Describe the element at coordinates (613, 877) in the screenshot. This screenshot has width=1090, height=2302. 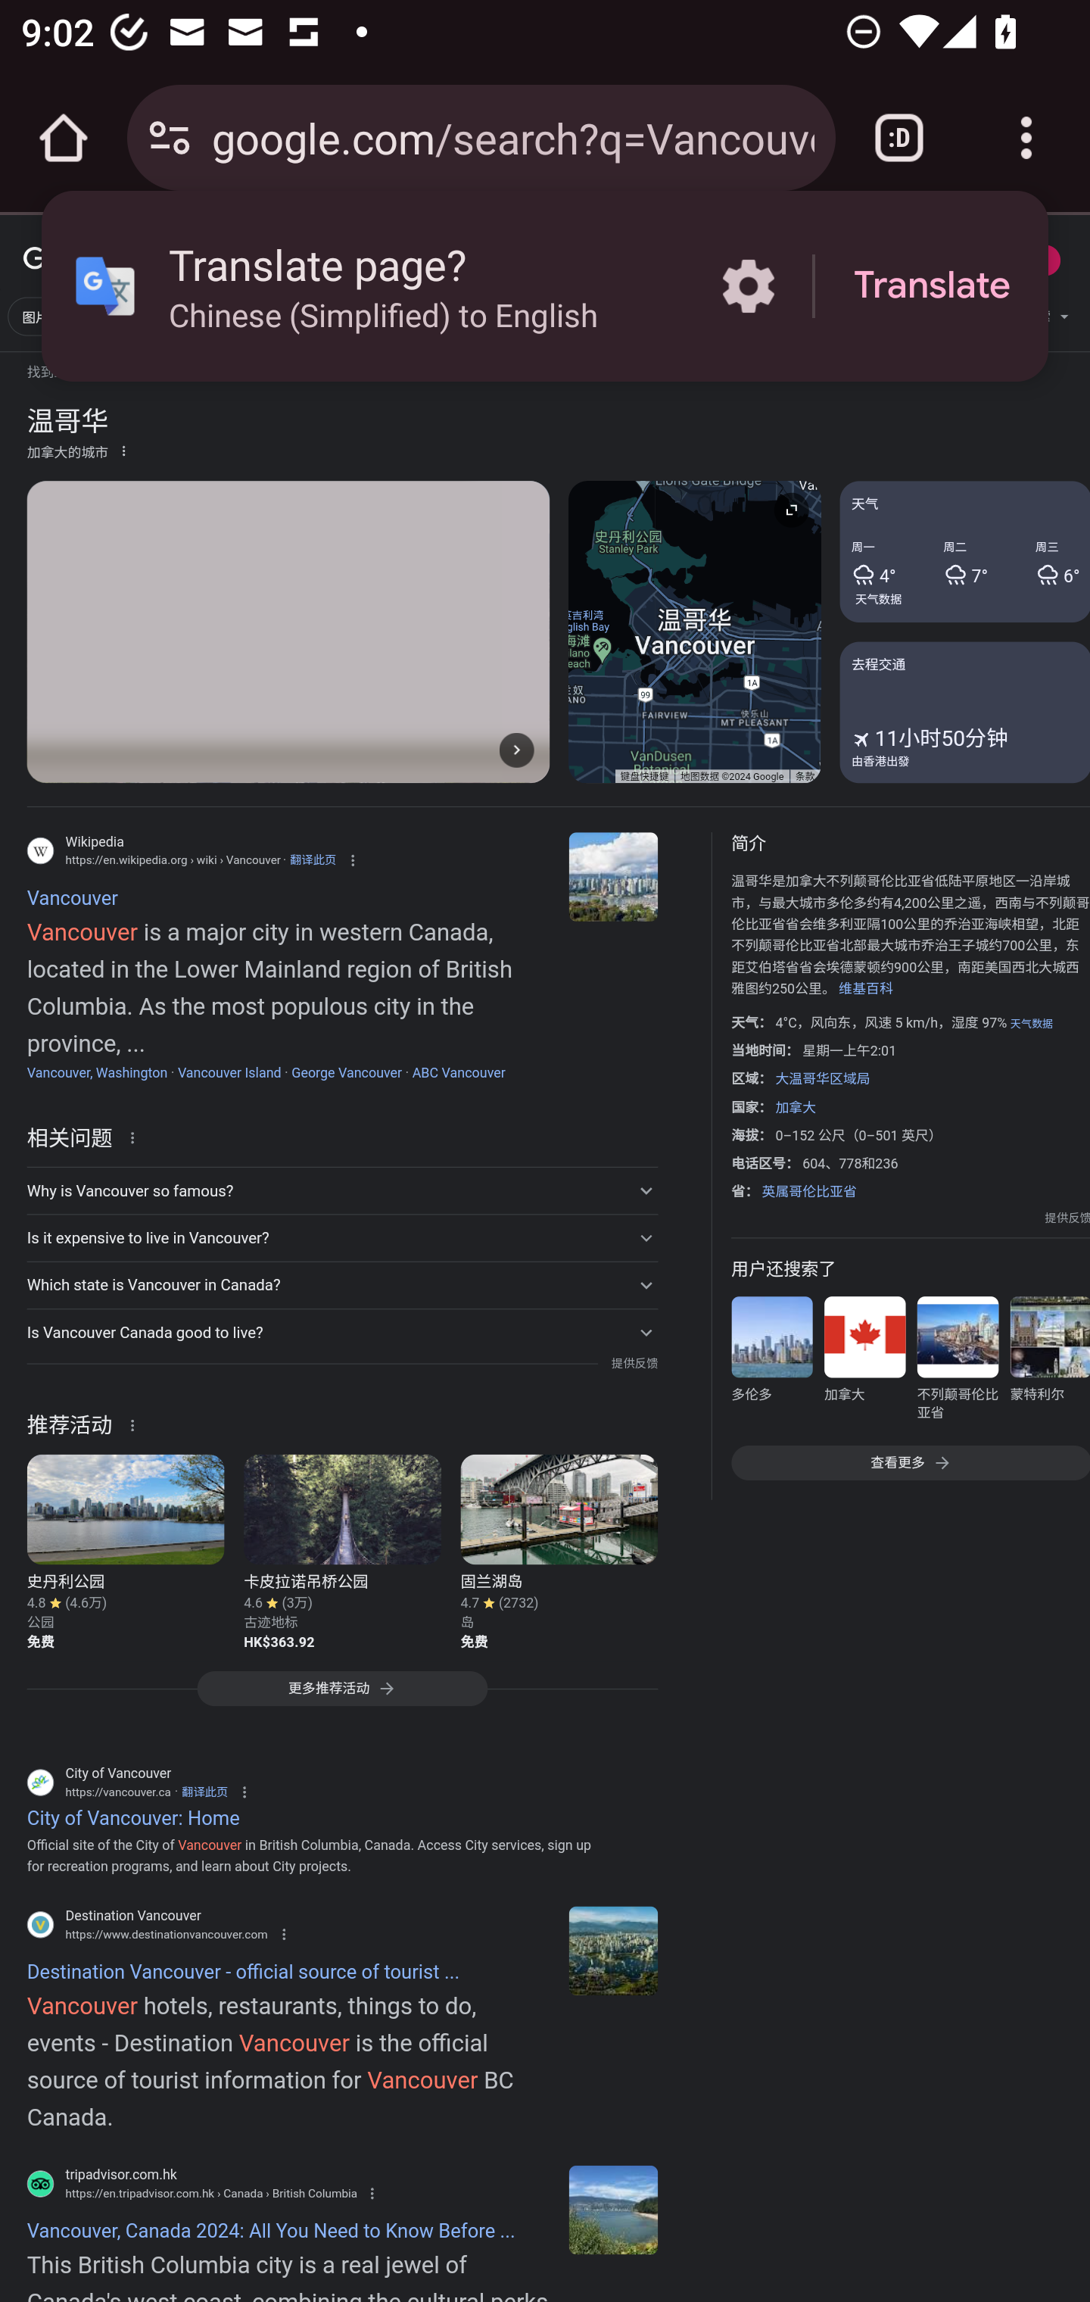
I see `Vancouver` at that location.